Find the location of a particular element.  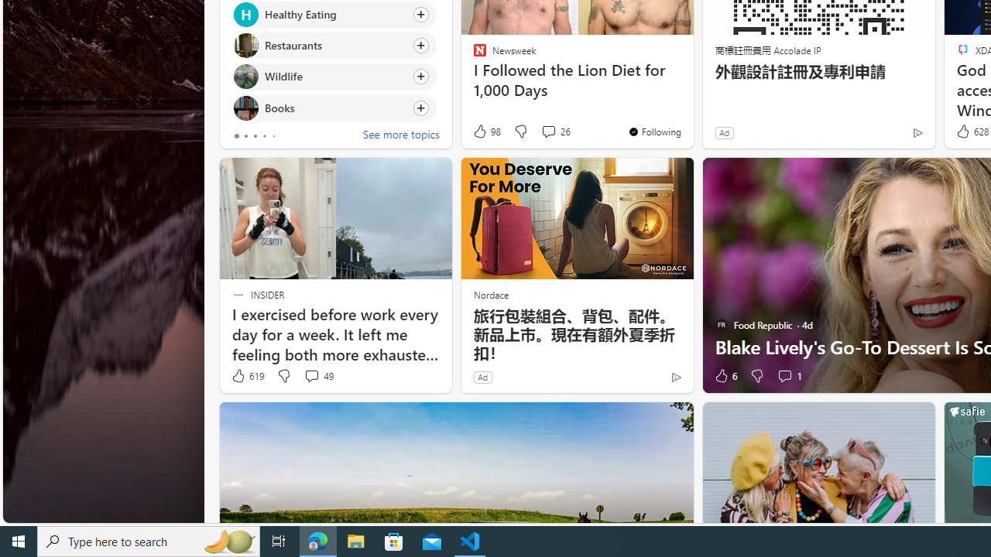

View comments 49 Comment is located at coordinates (311, 376).